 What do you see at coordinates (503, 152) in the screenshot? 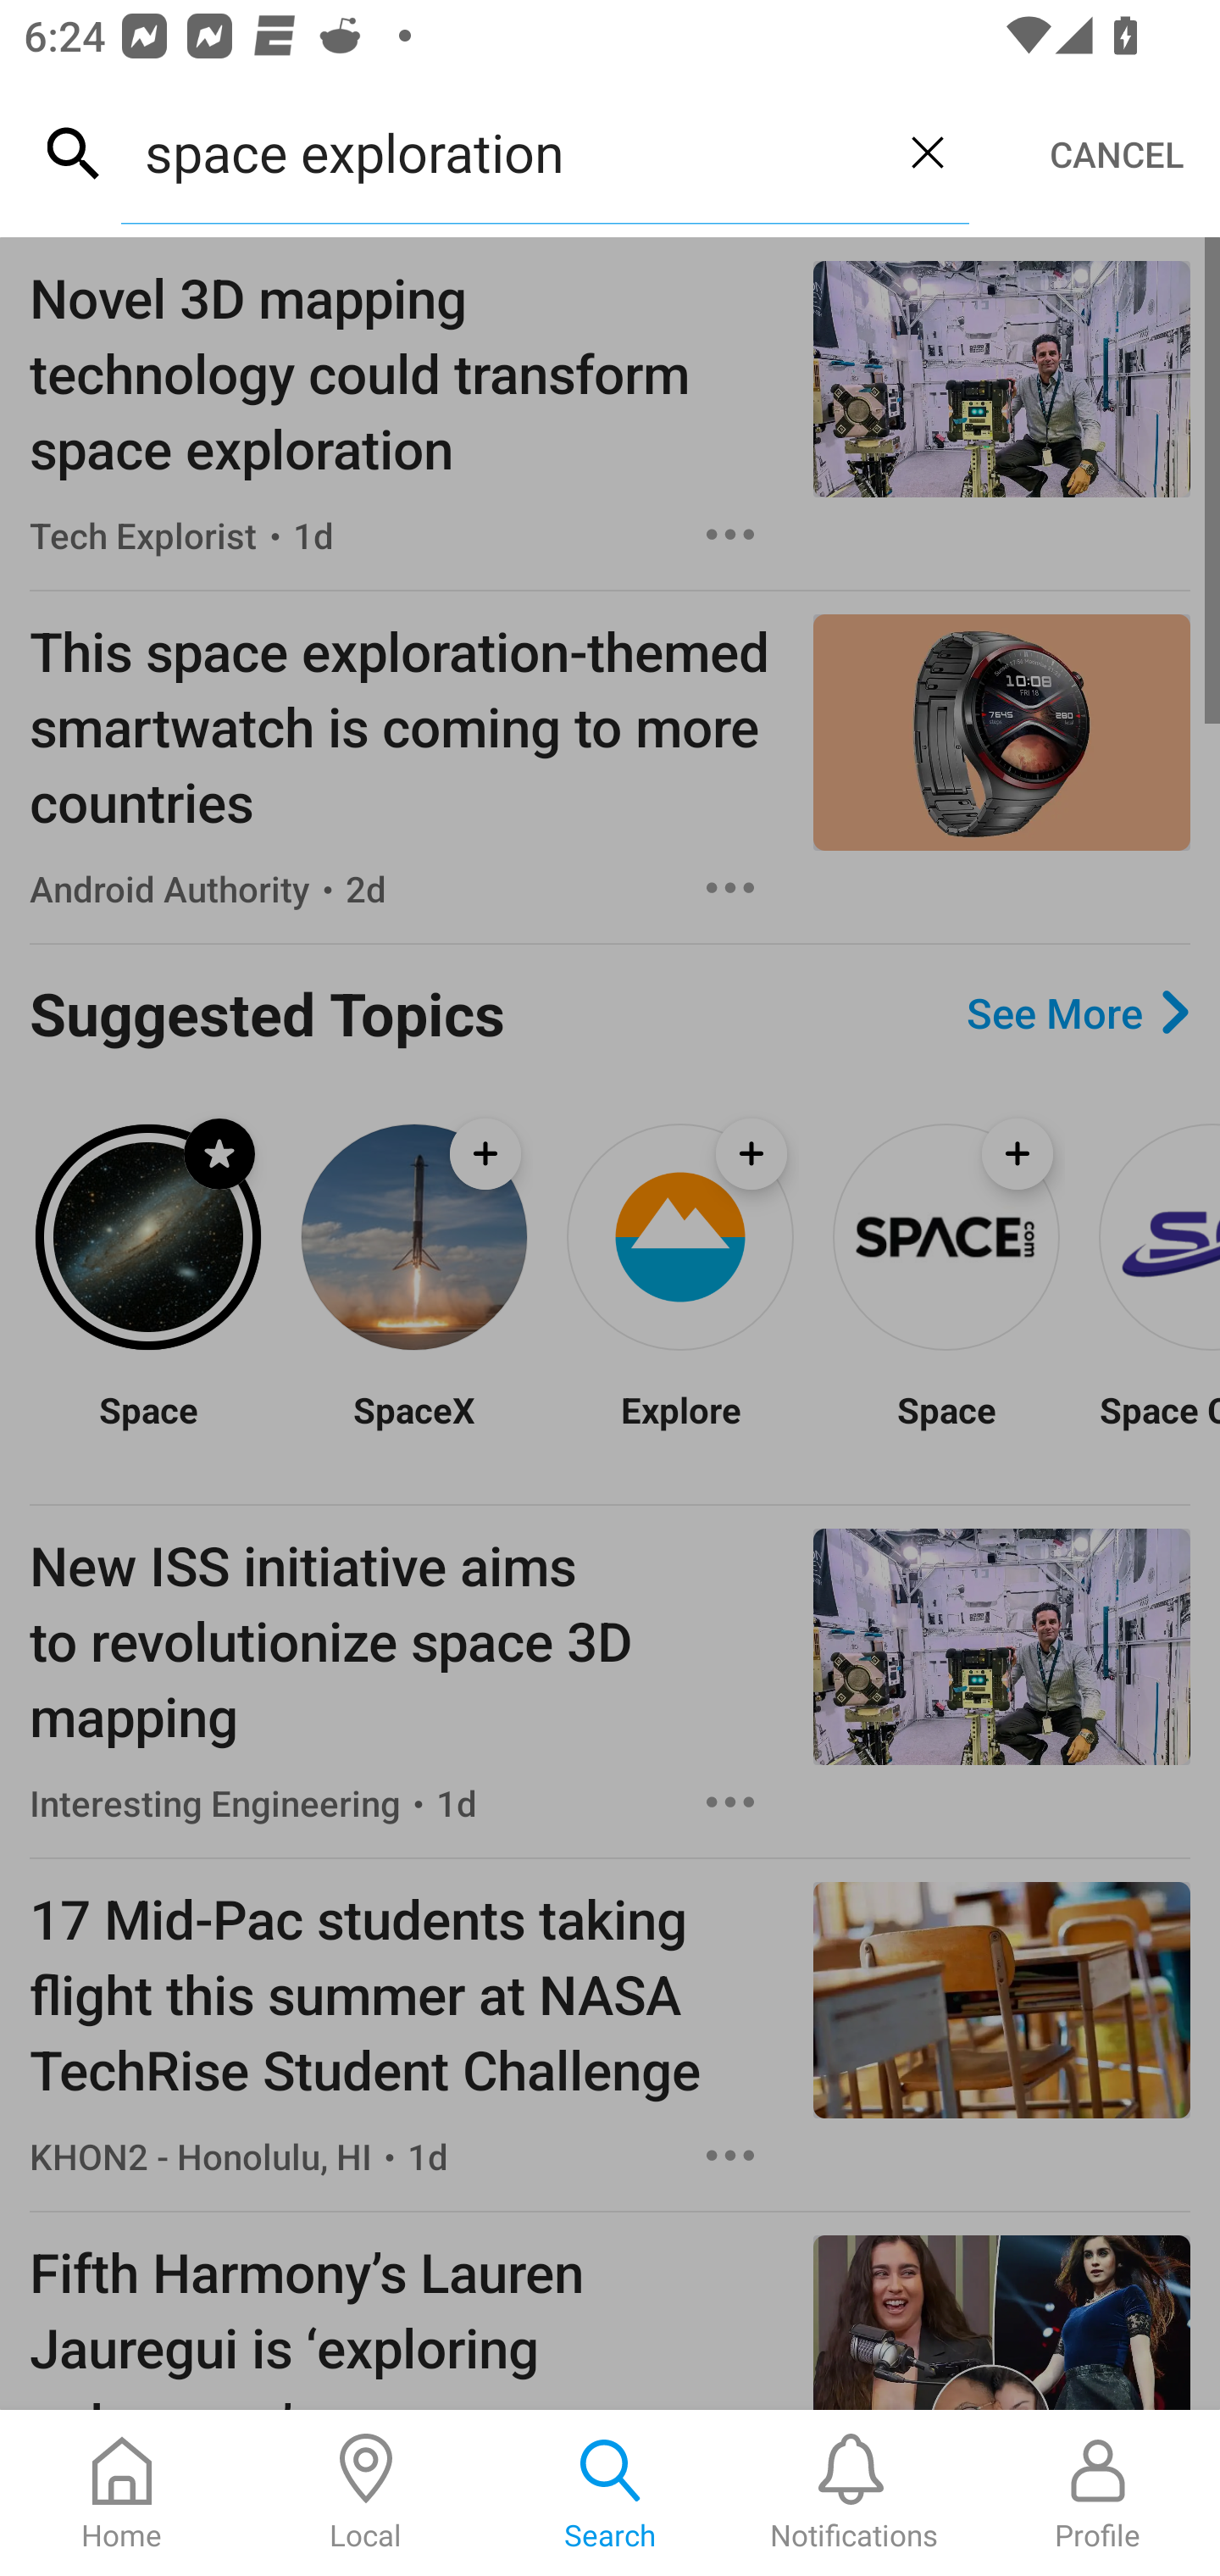
I see `space exploration` at bounding box center [503, 152].